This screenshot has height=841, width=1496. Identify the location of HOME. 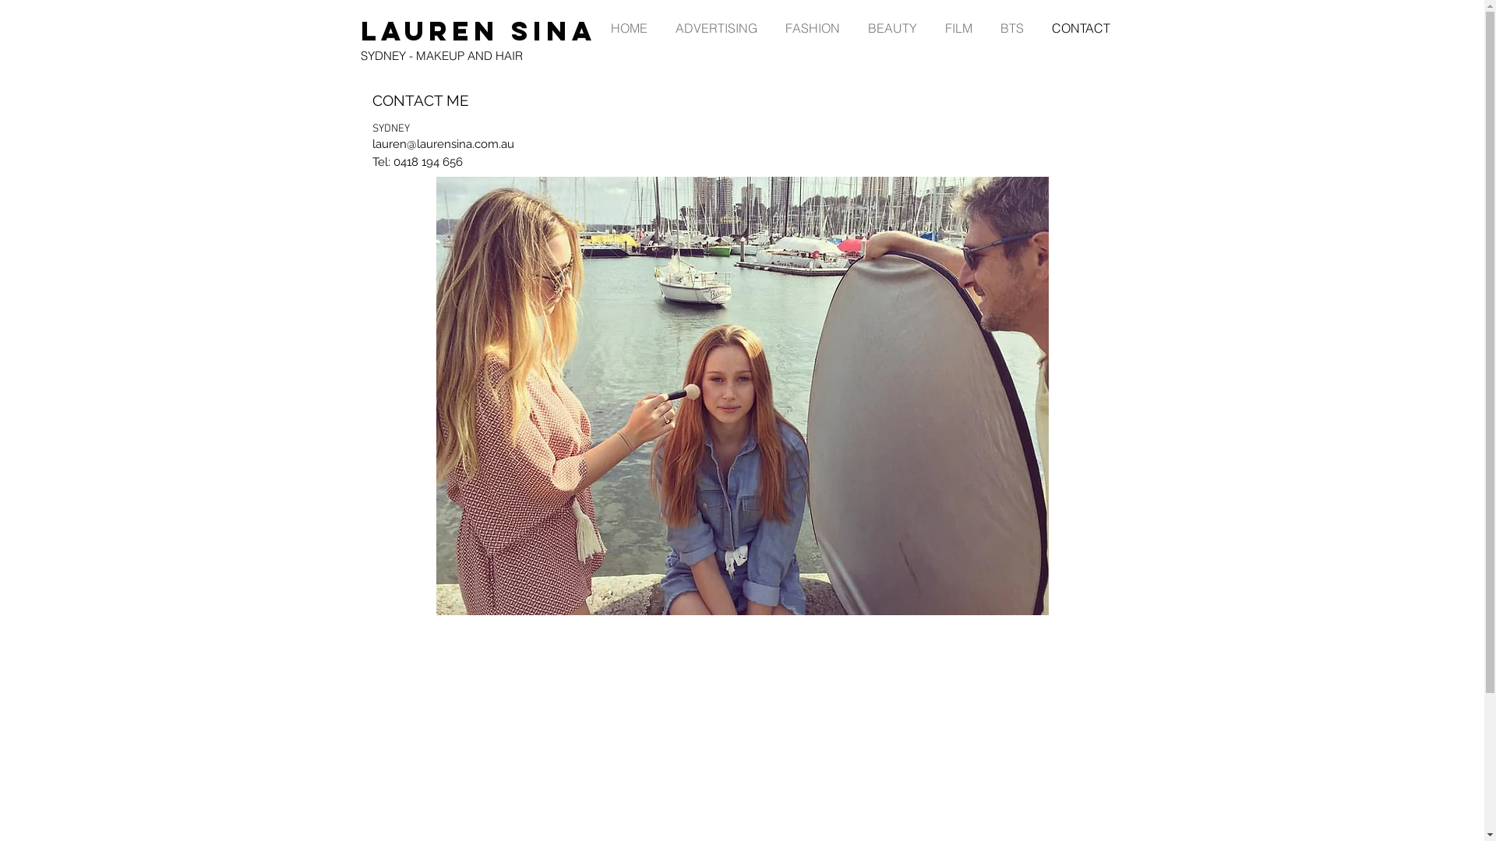
(630, 28).